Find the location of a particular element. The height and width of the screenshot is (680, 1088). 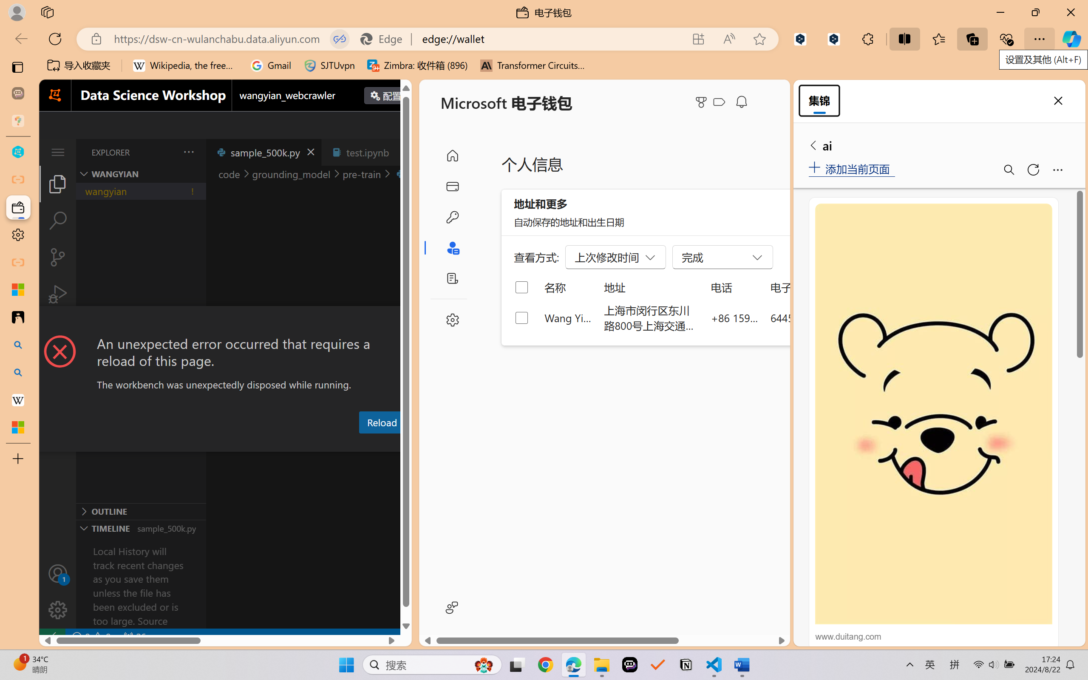

Tab actions is located at coordinates (402, 152).